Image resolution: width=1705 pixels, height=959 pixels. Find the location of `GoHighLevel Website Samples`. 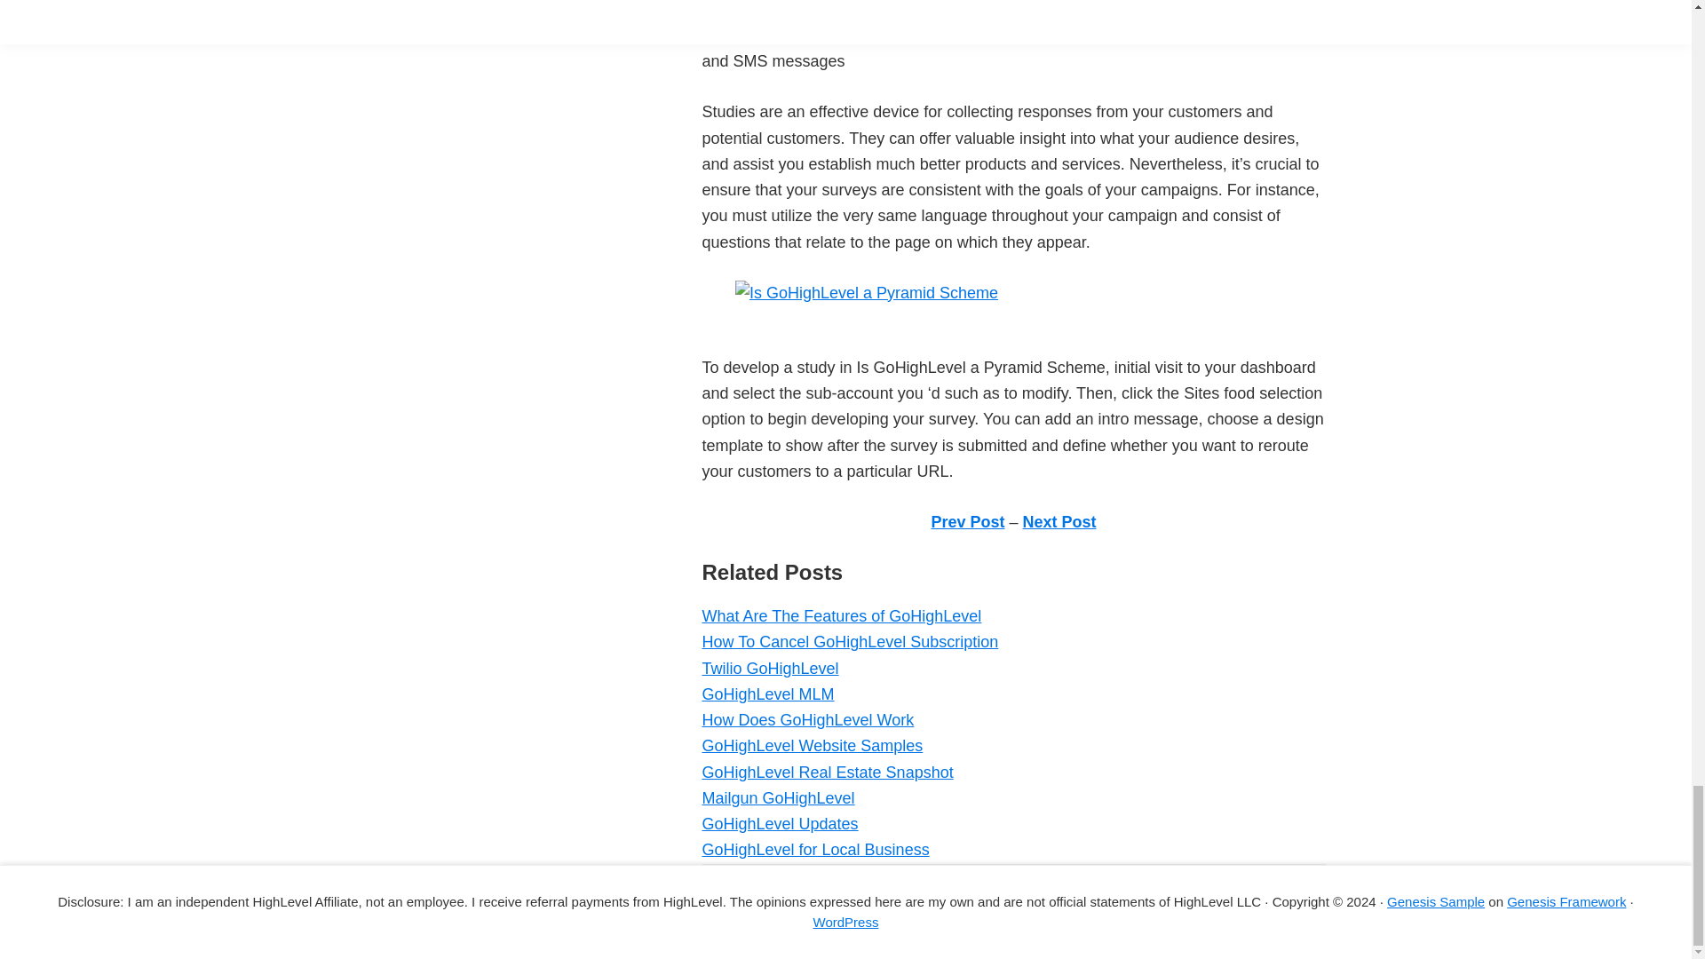

GoHighLevel Website Samples is located at coordinates (812, 746).